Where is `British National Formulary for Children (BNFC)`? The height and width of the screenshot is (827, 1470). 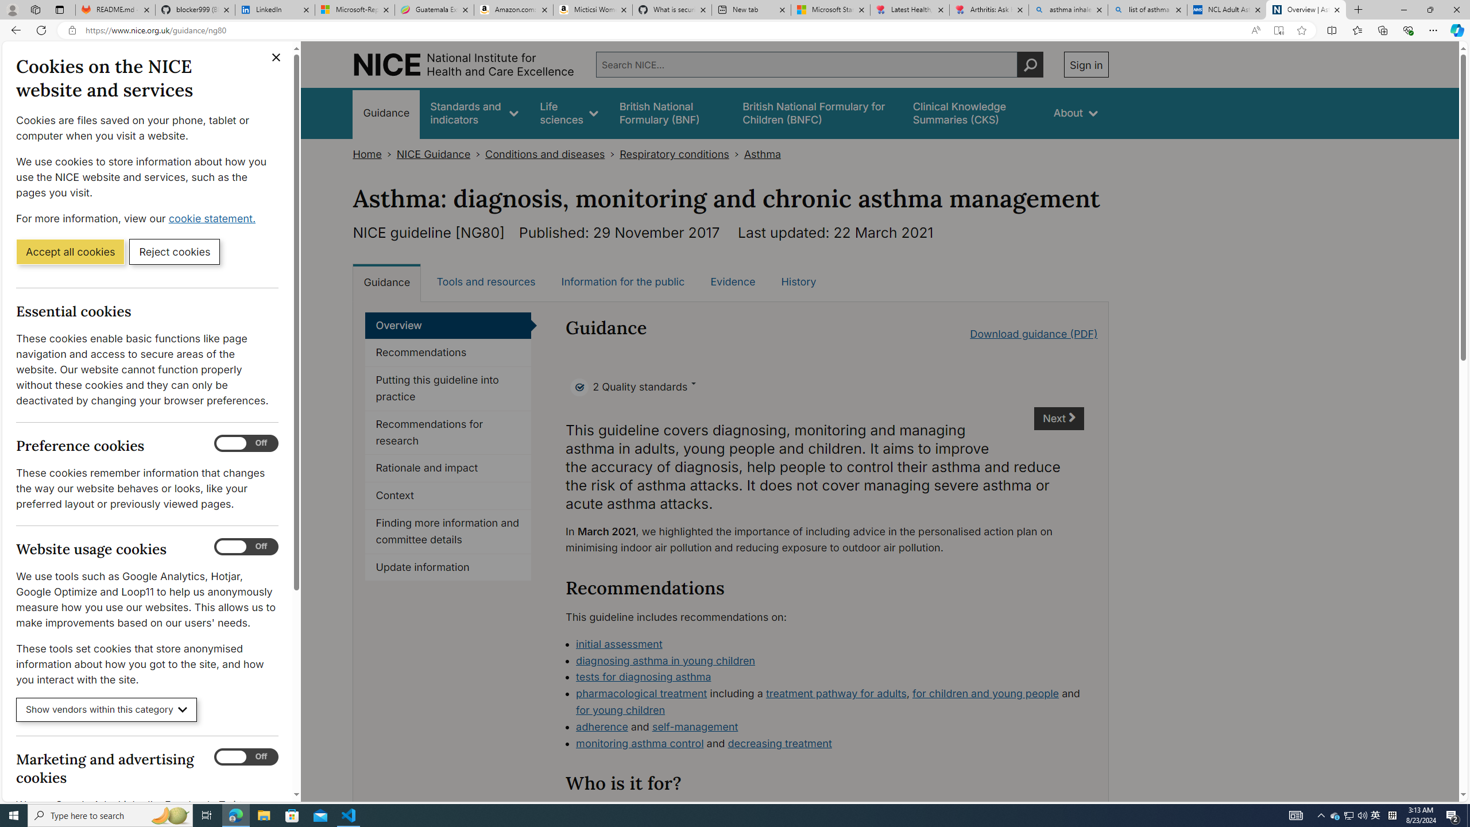 British National Formulary for Children (BNFC) is located at coordinates (817, 113).